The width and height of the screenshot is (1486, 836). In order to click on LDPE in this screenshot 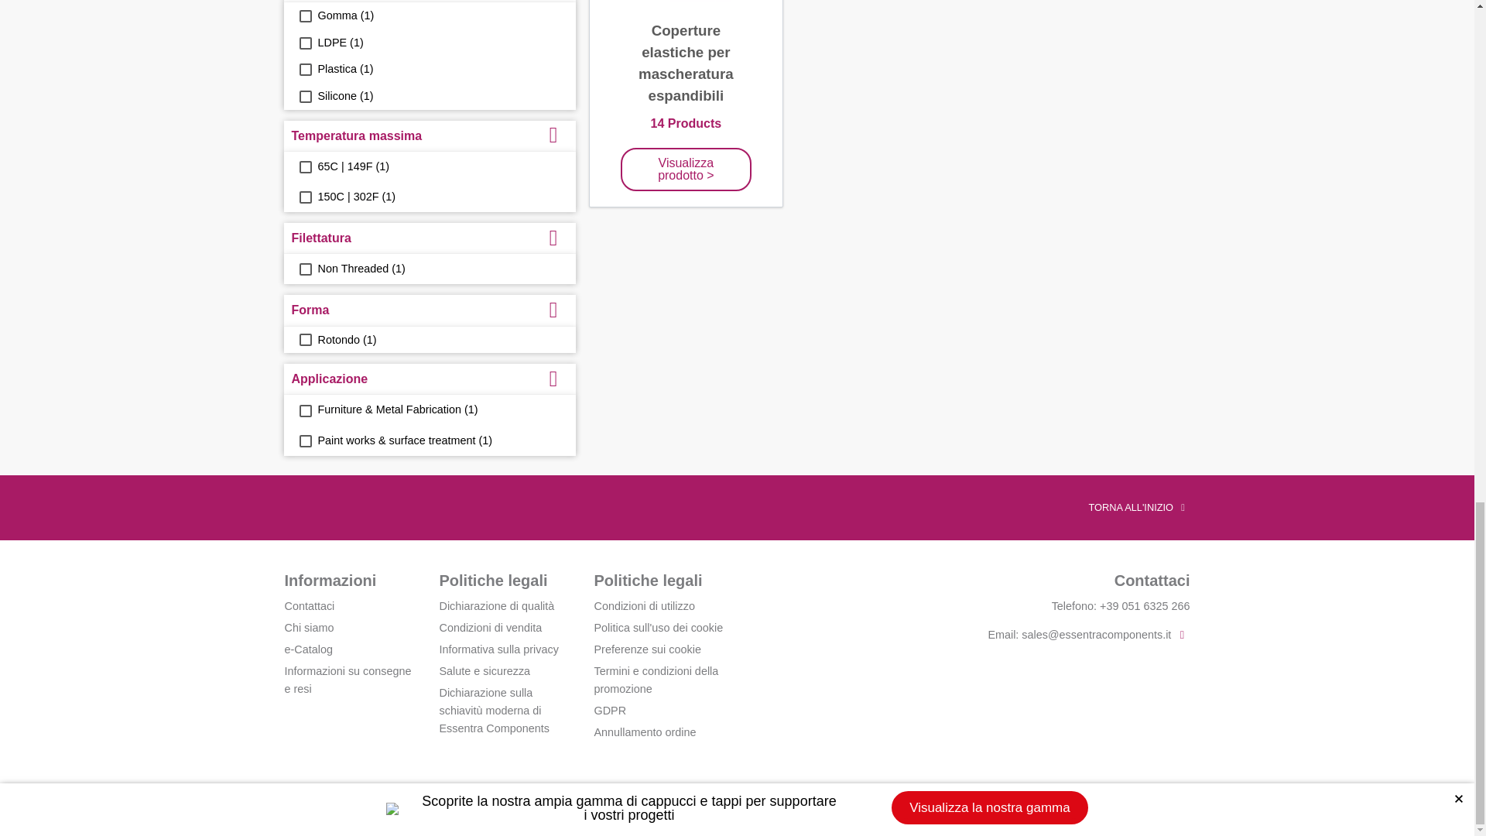, I will do `click(304, 43)`.